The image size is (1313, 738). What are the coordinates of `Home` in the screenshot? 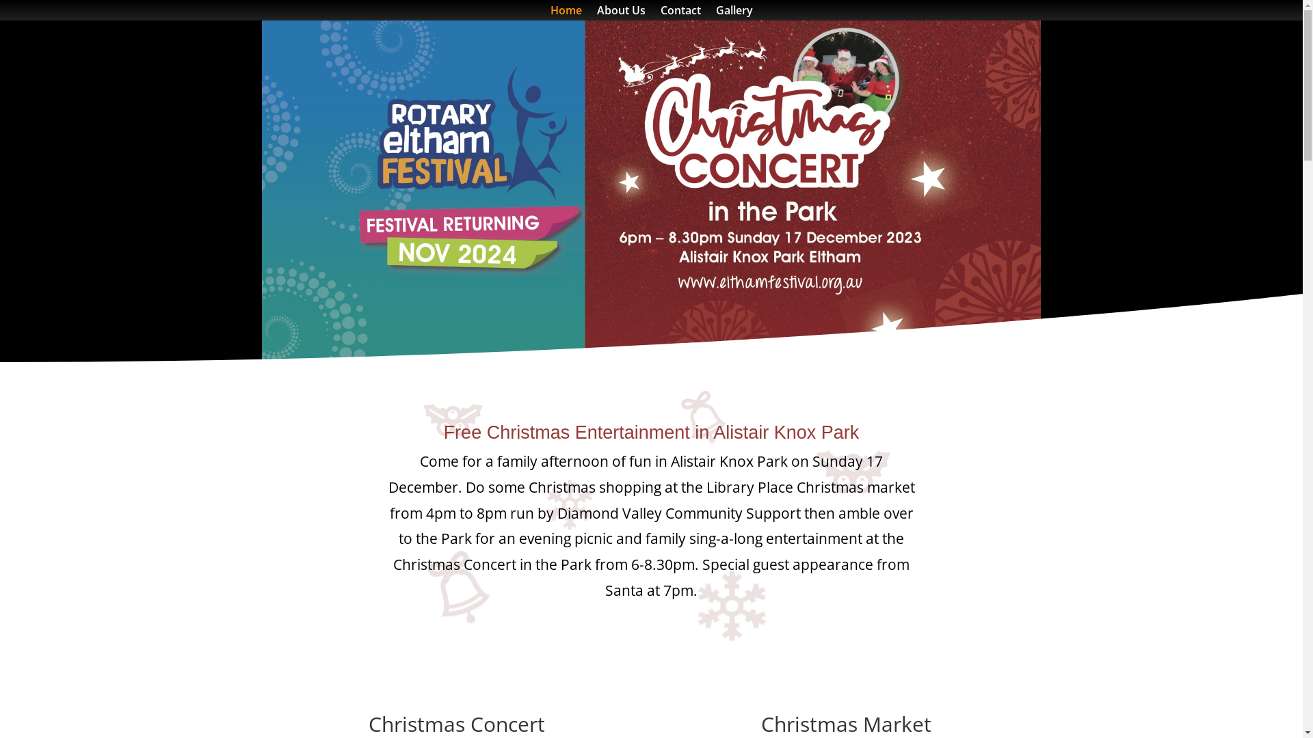 It's located at (566, 13).